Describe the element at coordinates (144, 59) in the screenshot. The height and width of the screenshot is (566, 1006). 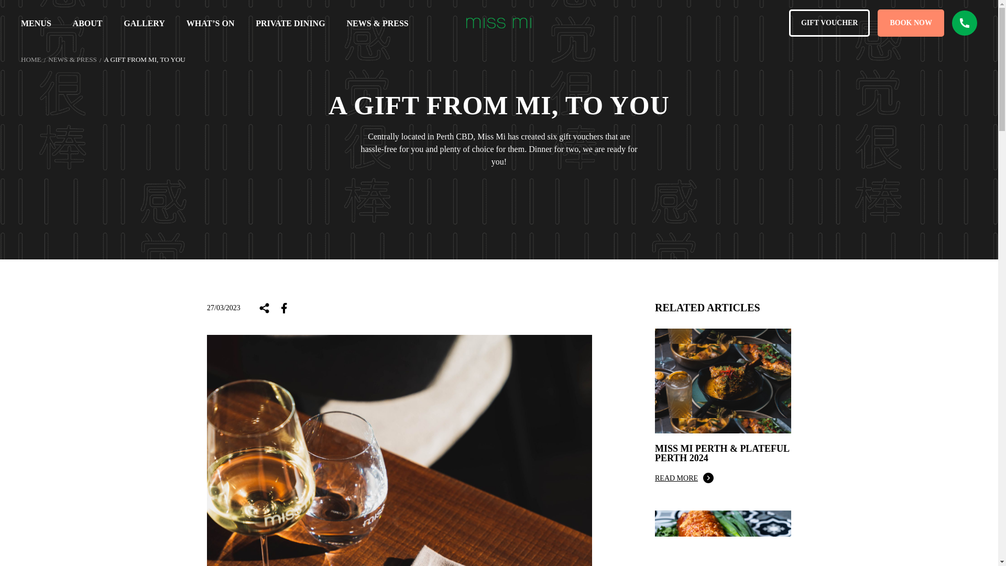
I see `A GIFT FROM MI, TO YOU` at that location.